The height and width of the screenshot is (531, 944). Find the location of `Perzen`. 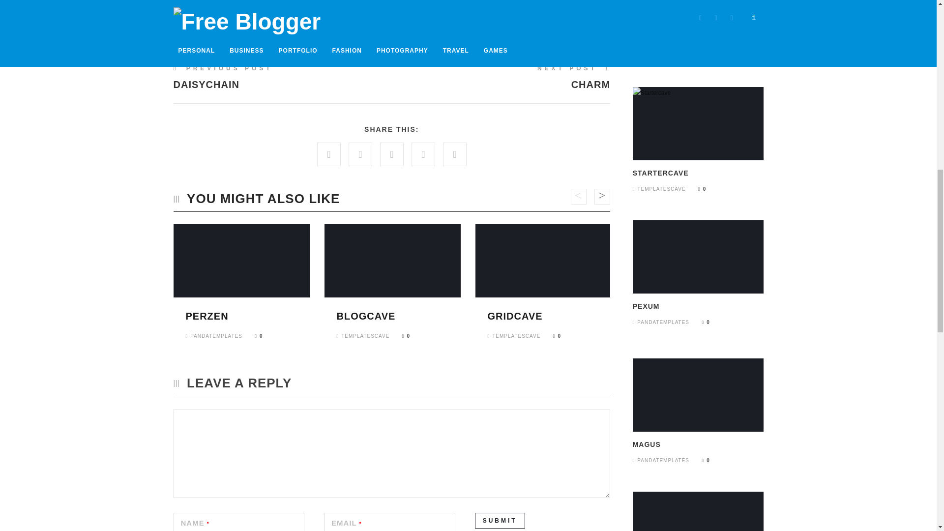

Perzen is located at coordinates (366, 316).